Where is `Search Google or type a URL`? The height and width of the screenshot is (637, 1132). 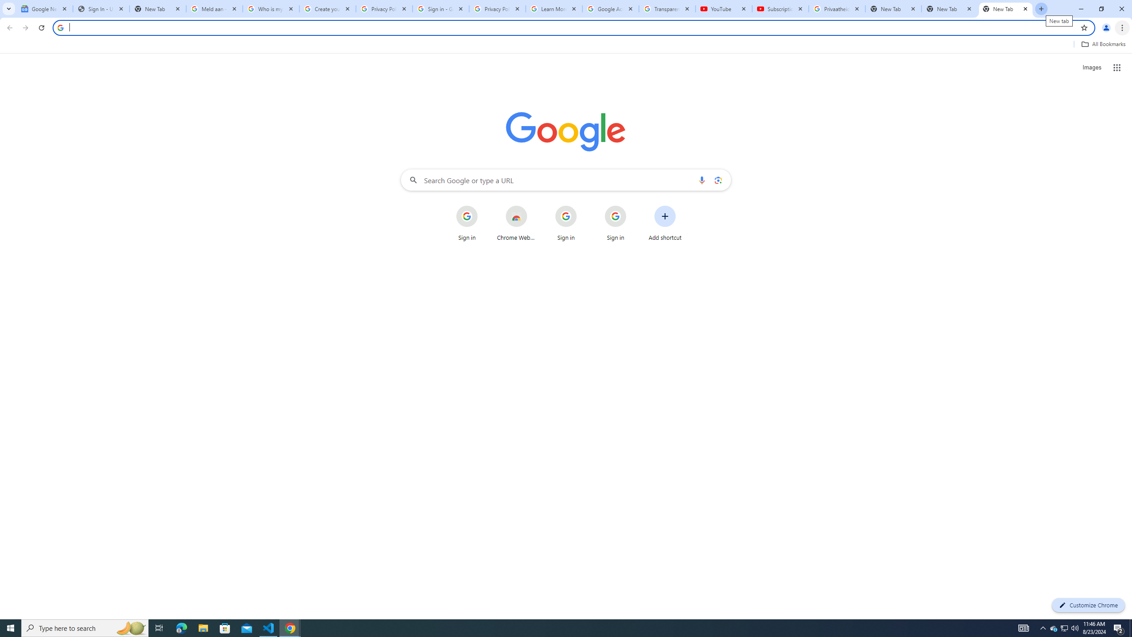
Search Google or type a URL is located at coordinates (566, 180).